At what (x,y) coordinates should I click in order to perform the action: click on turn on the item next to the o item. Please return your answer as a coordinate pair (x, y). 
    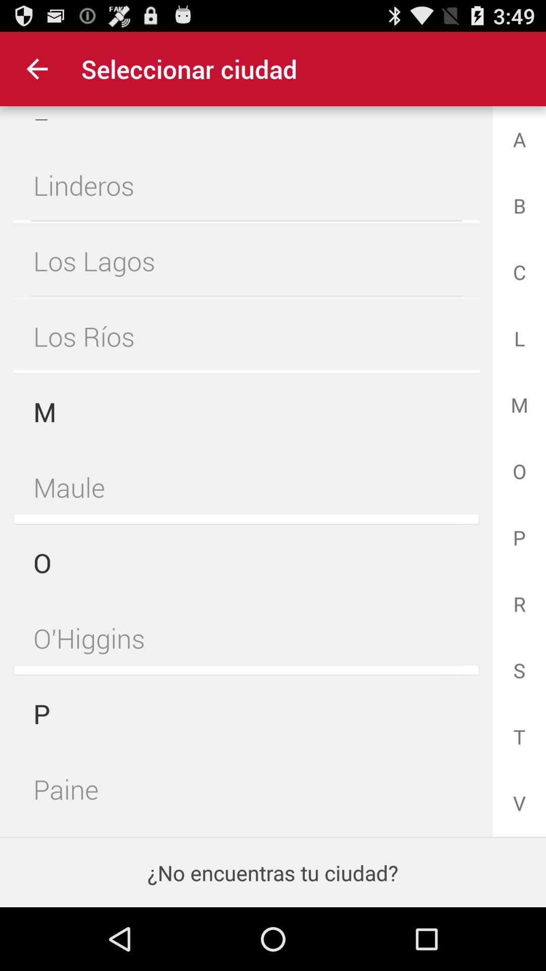
    Looking at the image, I should click on (246, 487).